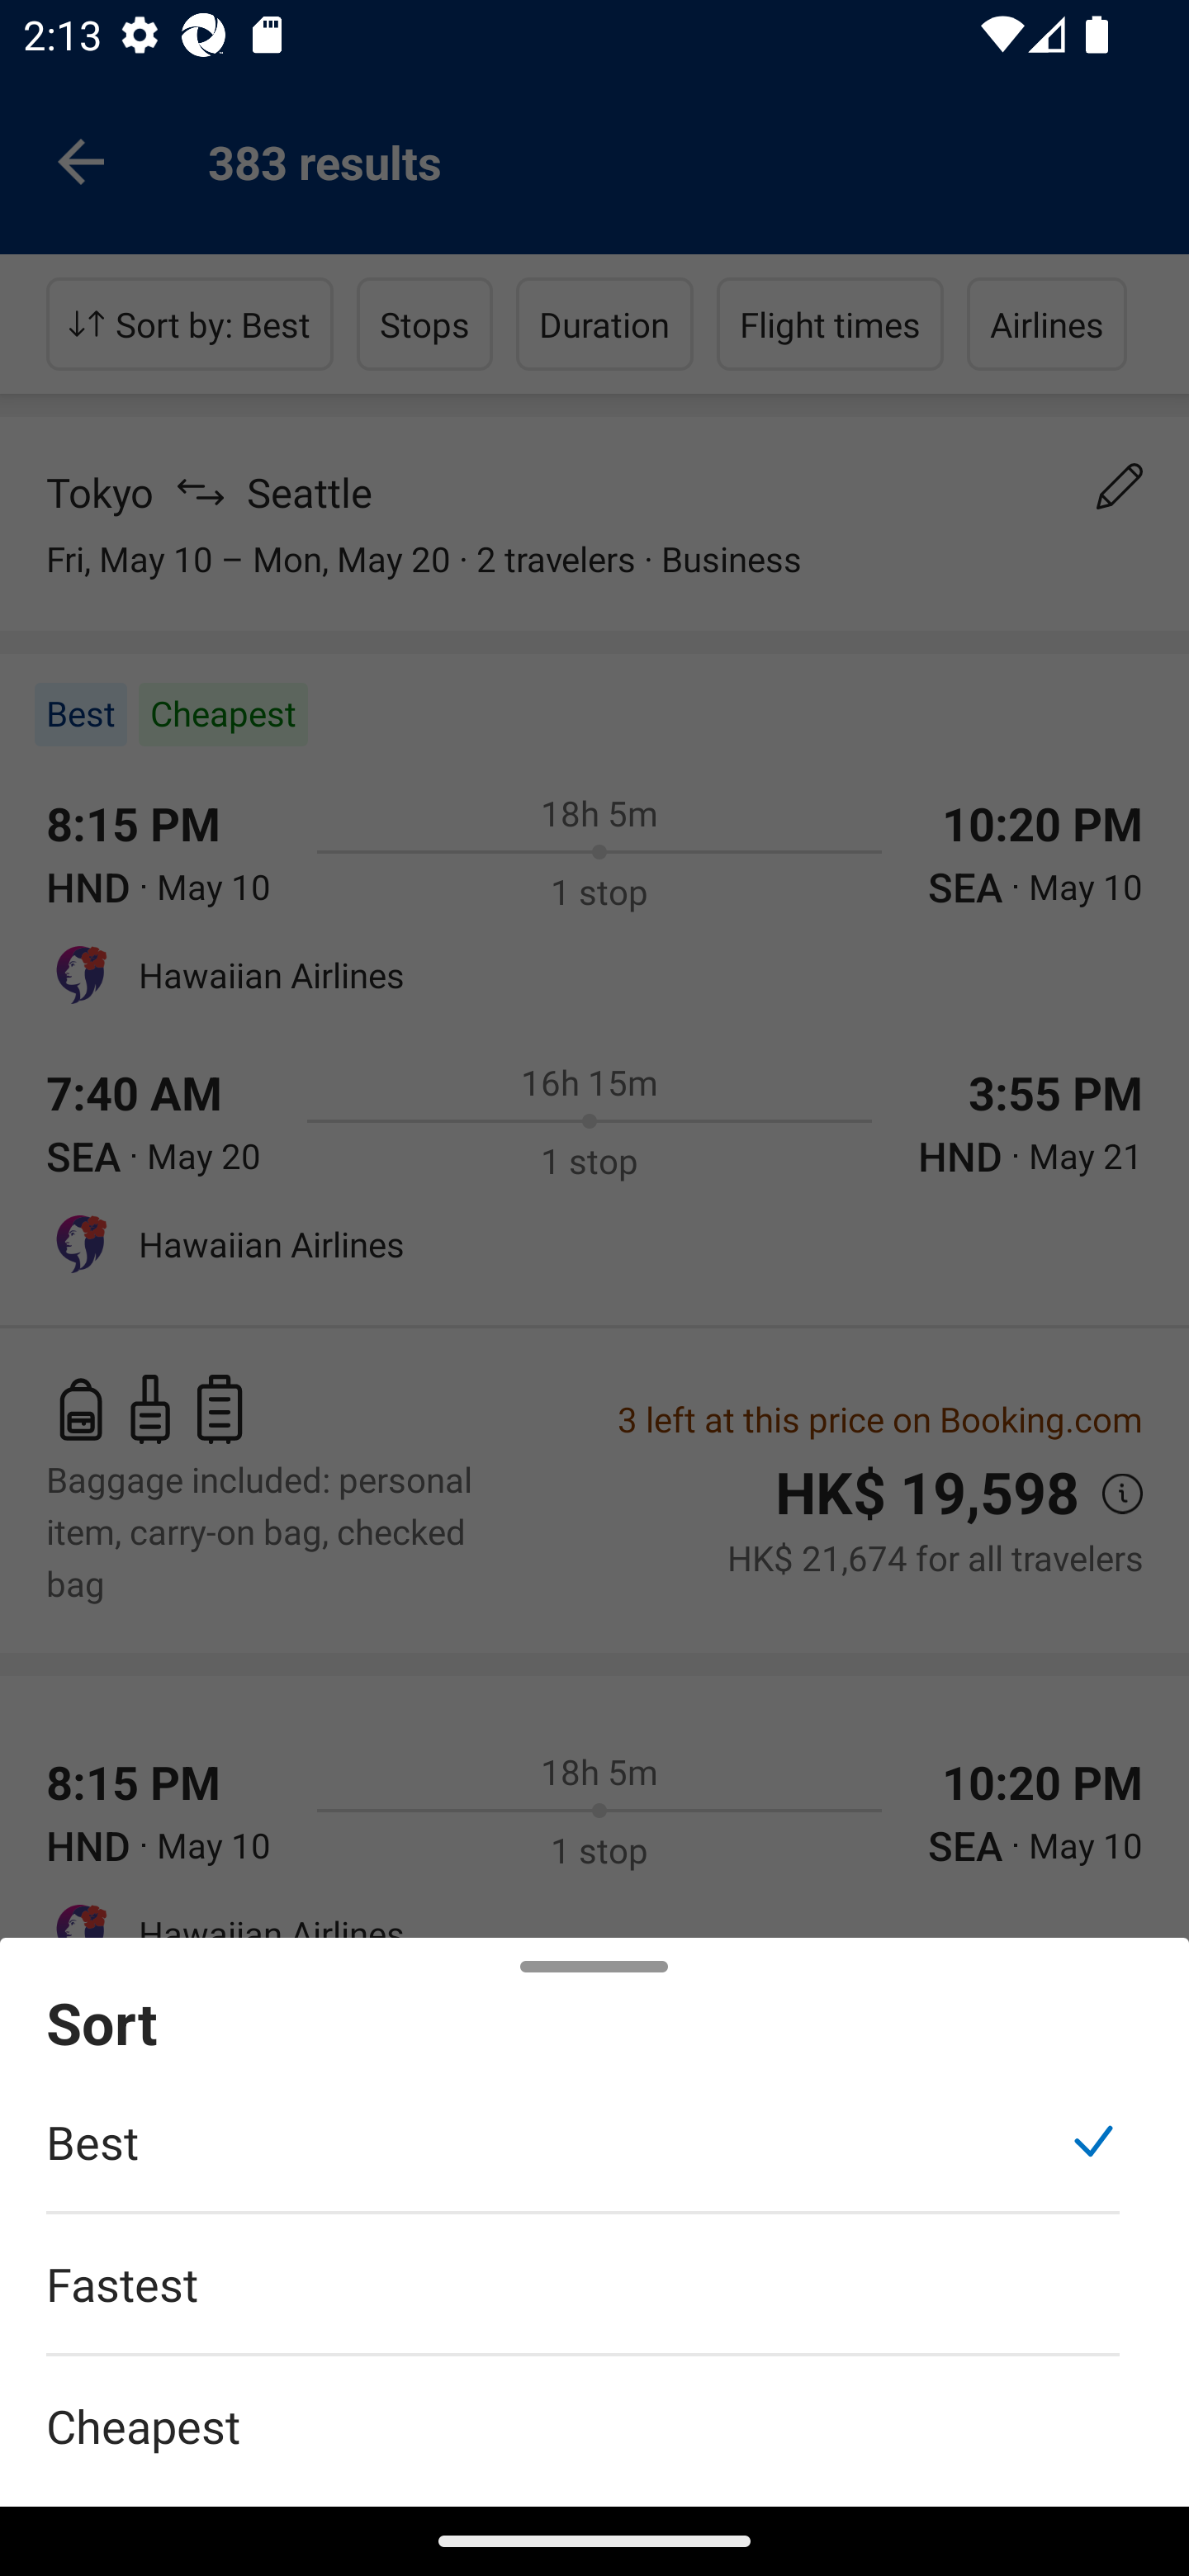 Image resolution: width=1189 pixels, height=2576 pixels. I want to click on Cheapest, so click(594, 2408).